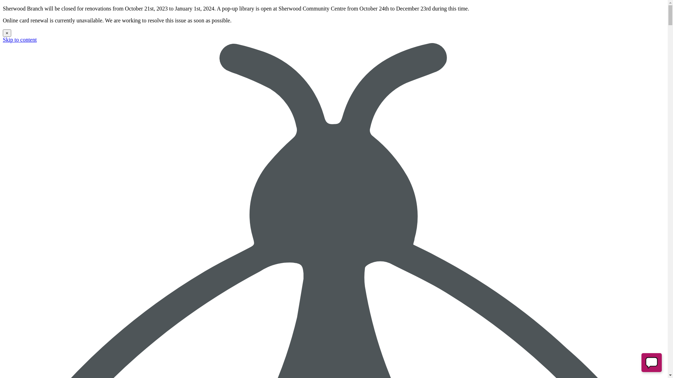 The height and width of the screenshot is (378, 673). Describe the element at coordinates (20, 40) in the screenshot. I see `Skip to content` at that location.